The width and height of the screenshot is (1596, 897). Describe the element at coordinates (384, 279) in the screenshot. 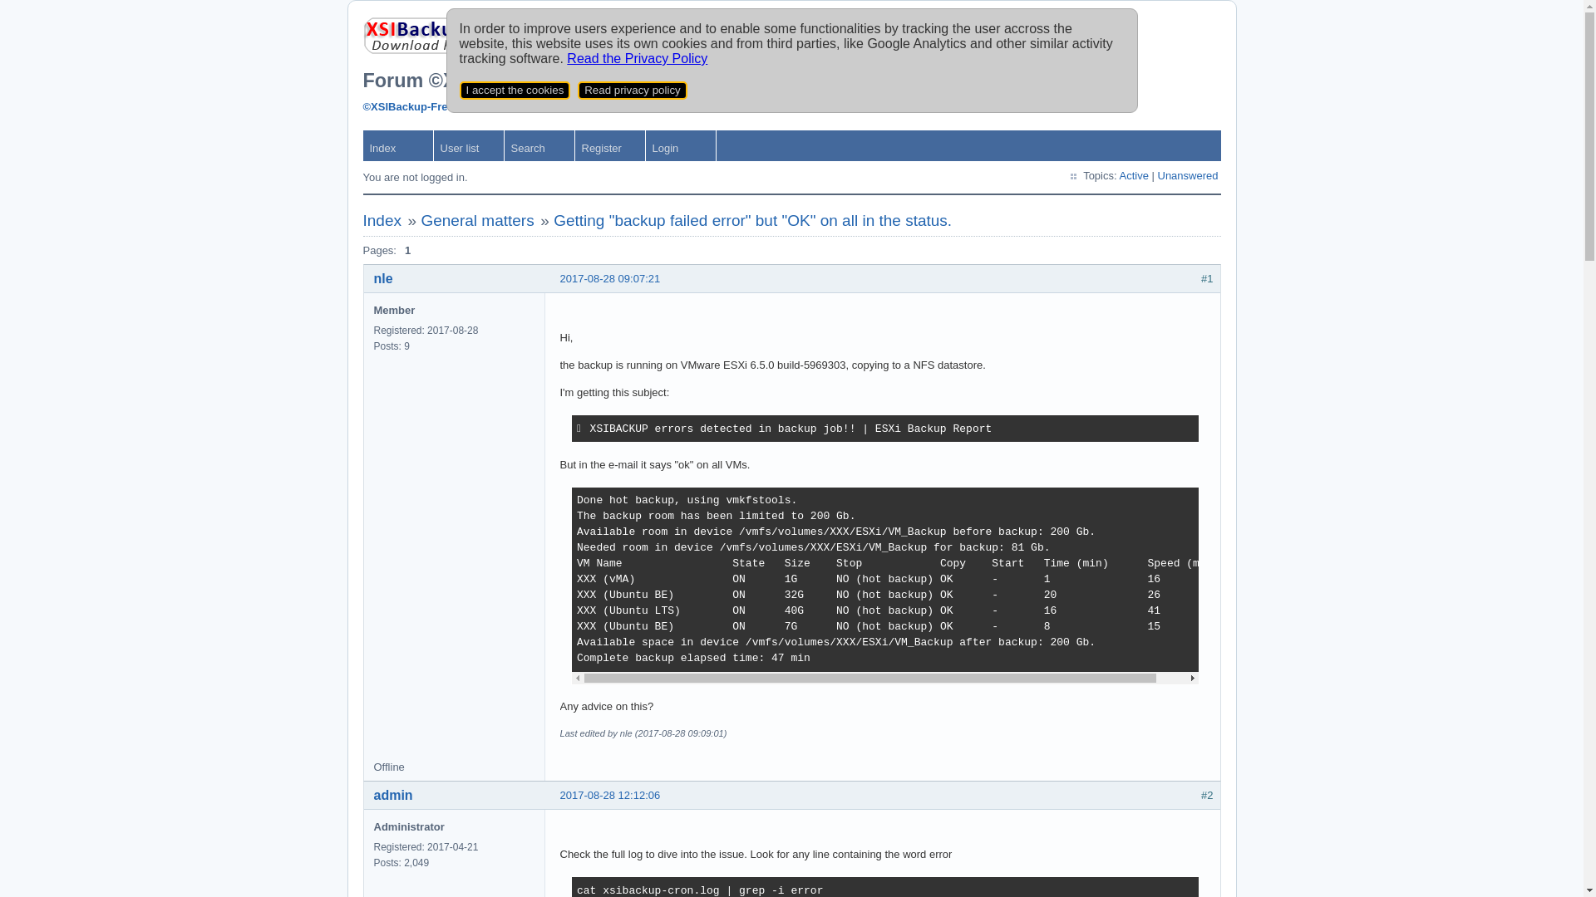

I see `nle` at that location.